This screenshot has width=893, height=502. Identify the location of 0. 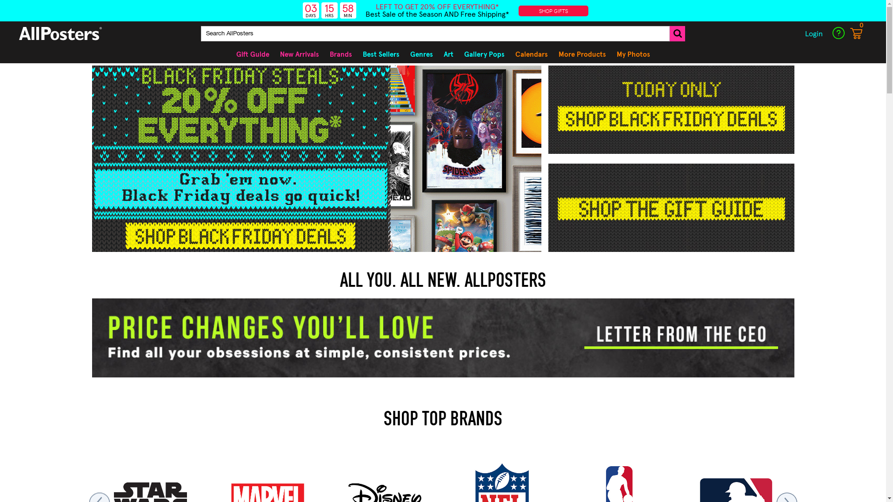
(856, 37).